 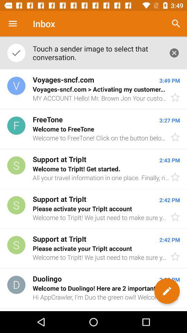 What do you see at coordinates (97, 53) in the screenshot?
I see `turn off touch a sender icon` at bounding box center [97, 53].